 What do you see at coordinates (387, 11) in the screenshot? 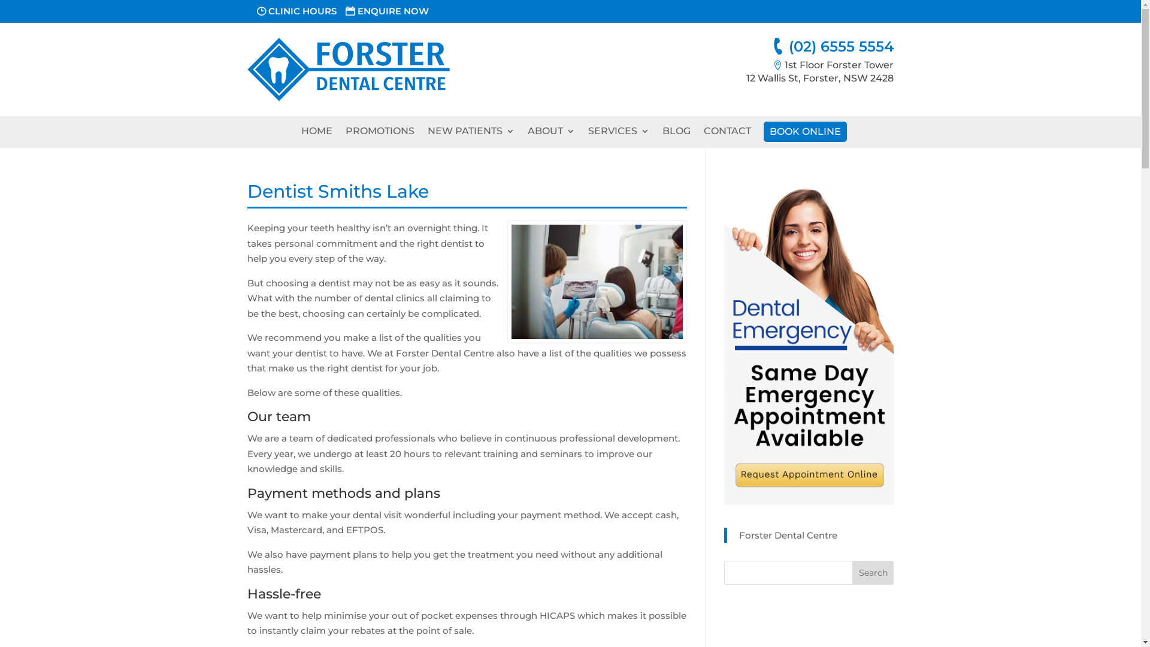
I see `ENQUIRE NOW` at bounding box center [387, 11].